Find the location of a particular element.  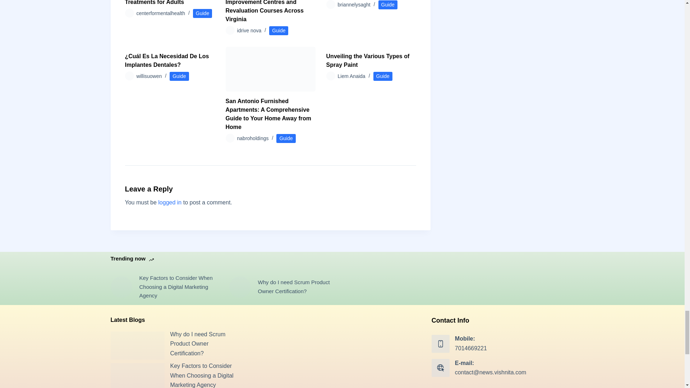

Posts by centerformentalhealth is located at coordinates (161, 13).